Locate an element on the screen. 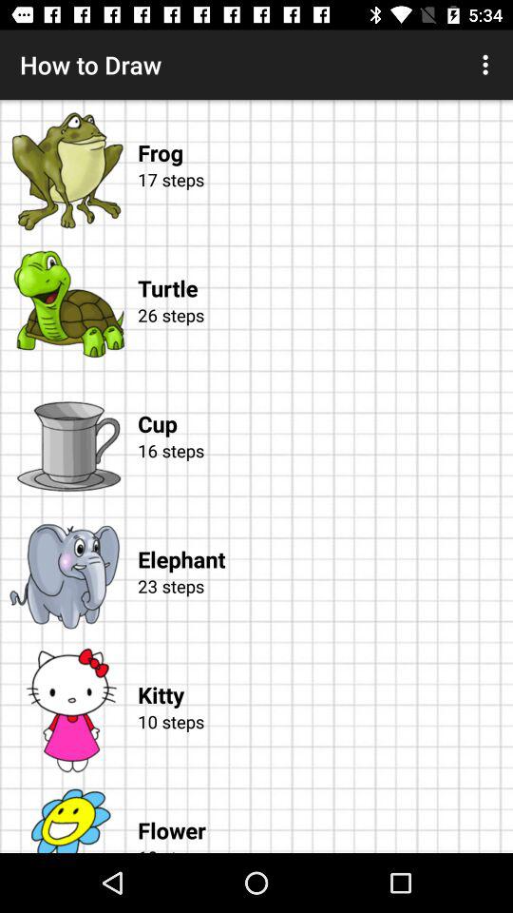 Image resolution: width=513 pixels, height=913 pixels. press the app below cup app is located at coordinates (322, 472).